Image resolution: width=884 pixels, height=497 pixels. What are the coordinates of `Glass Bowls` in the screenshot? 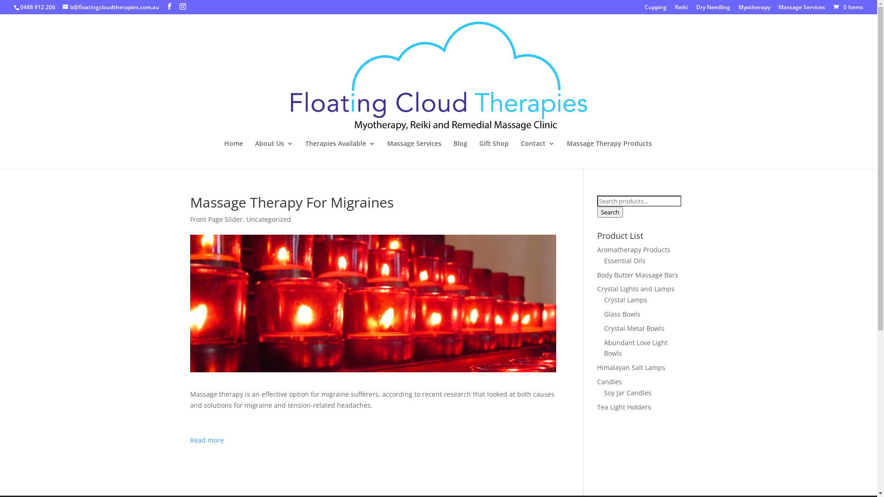 It's located at (622, 314).